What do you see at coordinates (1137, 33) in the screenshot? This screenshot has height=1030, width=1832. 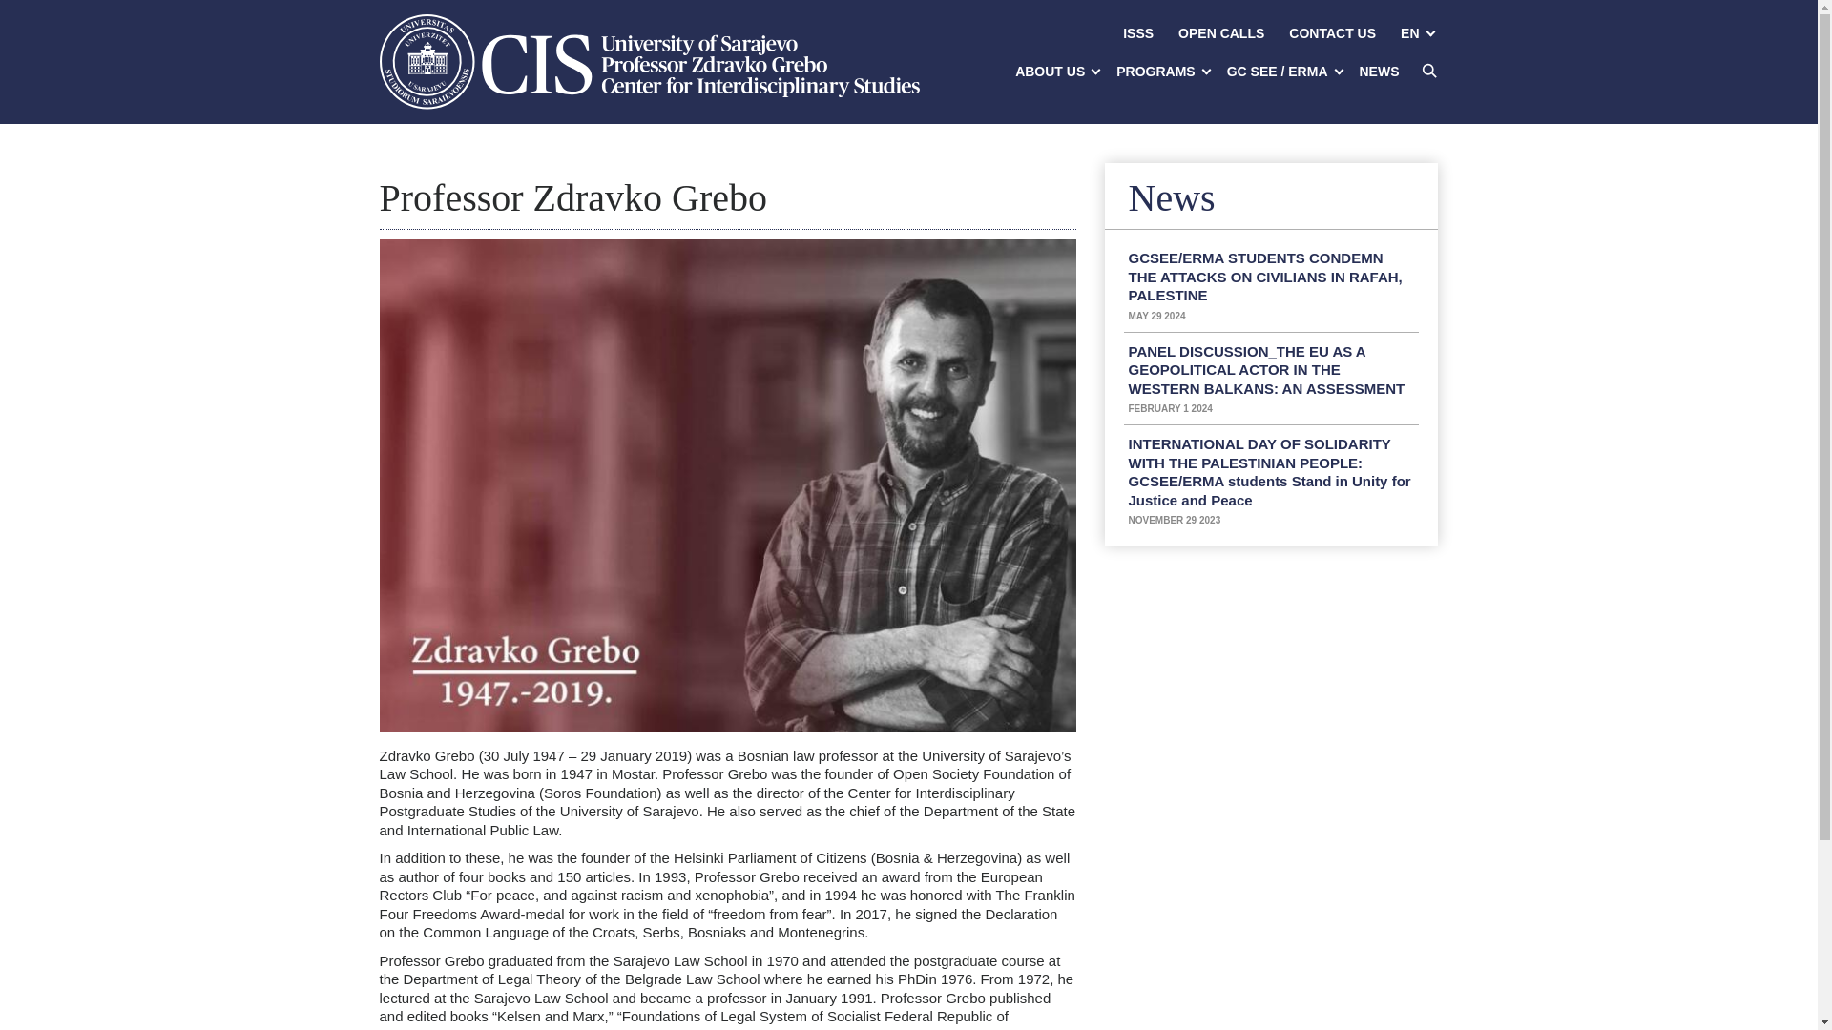 I see `ISSS` at bounding box center [1137, 33].